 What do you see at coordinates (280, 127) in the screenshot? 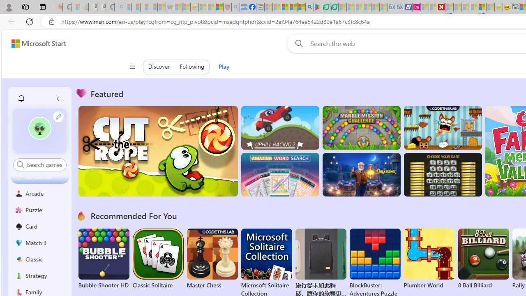
I see `Up Hill Racing 2` at bounding box center [280, 127].